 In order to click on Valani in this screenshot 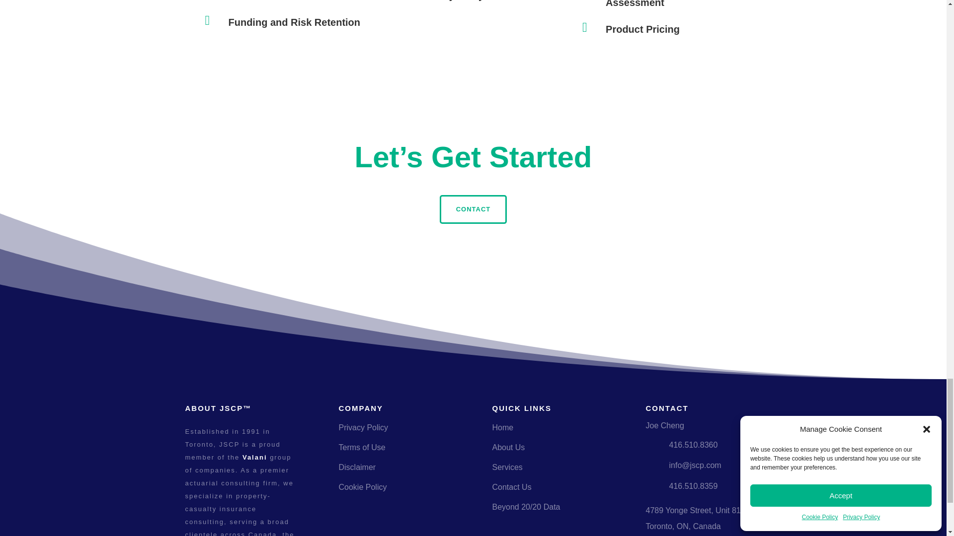, I will do `click(254, 457)`.